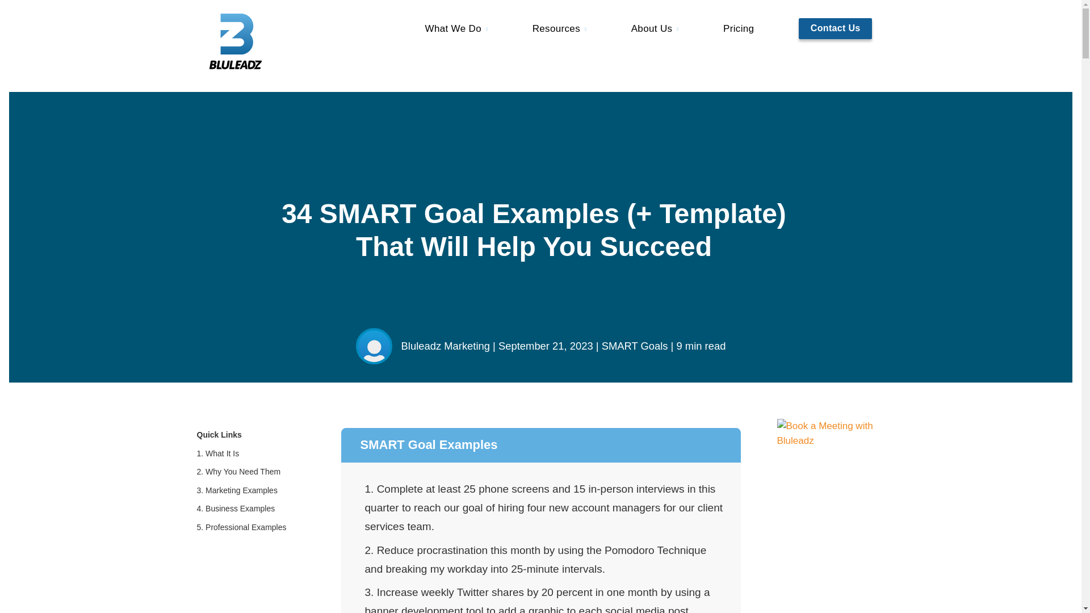  Describe the element at coordinates (655, 28) in the screenshot. I see `About Us` at that location.